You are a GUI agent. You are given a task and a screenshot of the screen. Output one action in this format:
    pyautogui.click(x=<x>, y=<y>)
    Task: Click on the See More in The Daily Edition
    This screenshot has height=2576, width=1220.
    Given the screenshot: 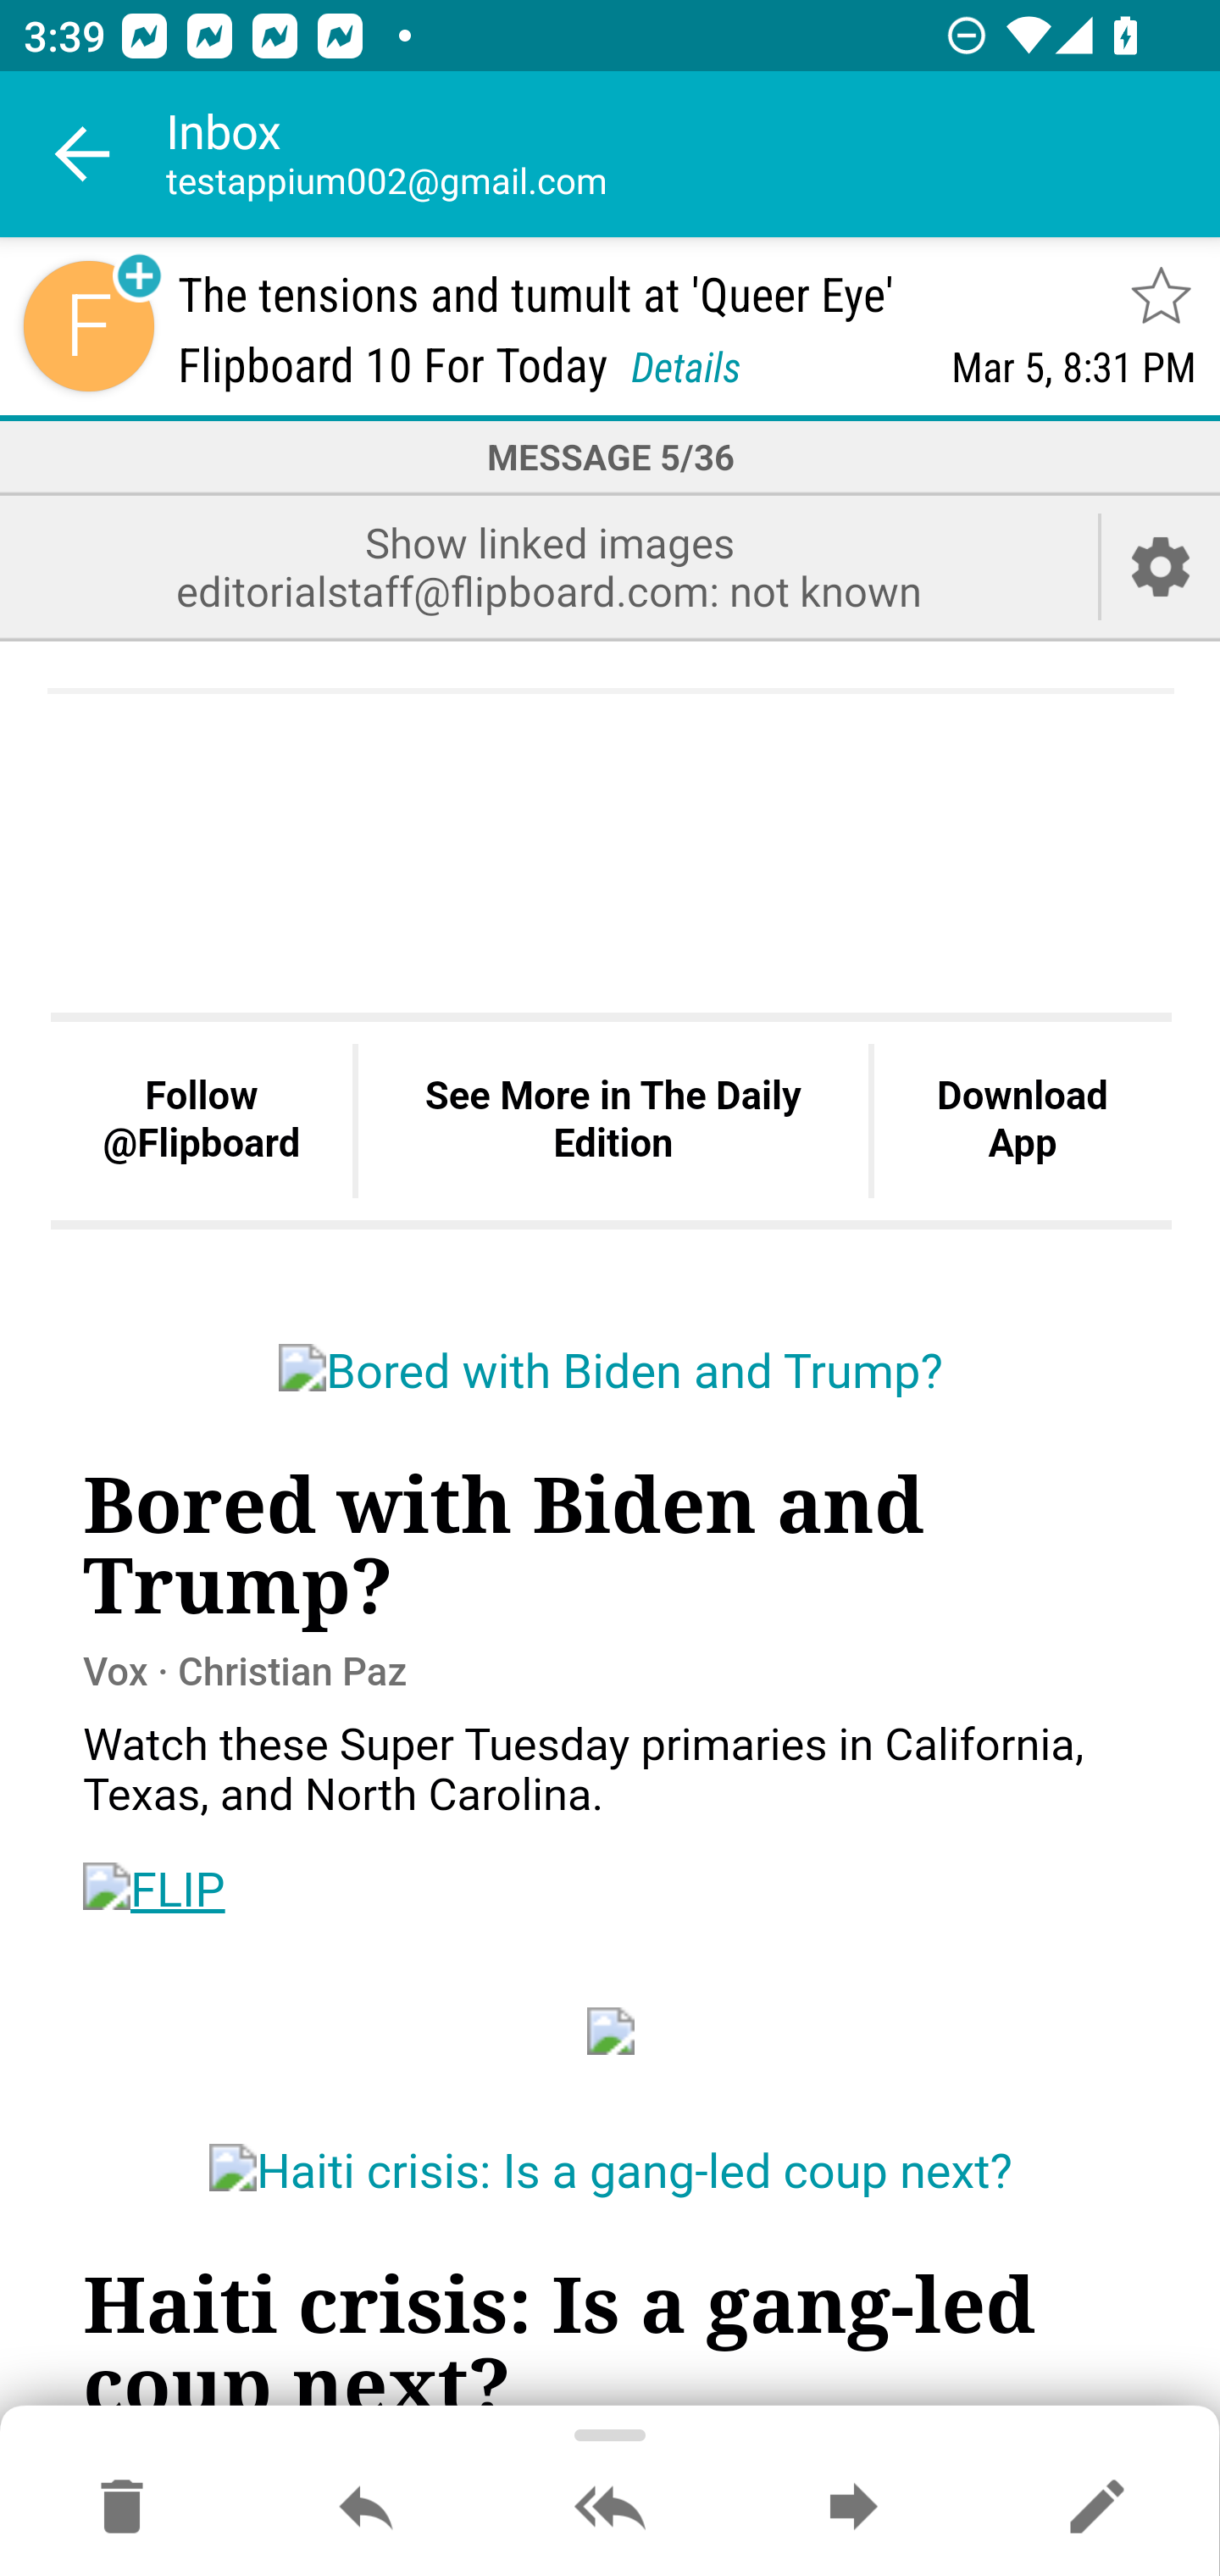 What is the action you would take?
    pyautogui.click(x=613, y=1122)
    